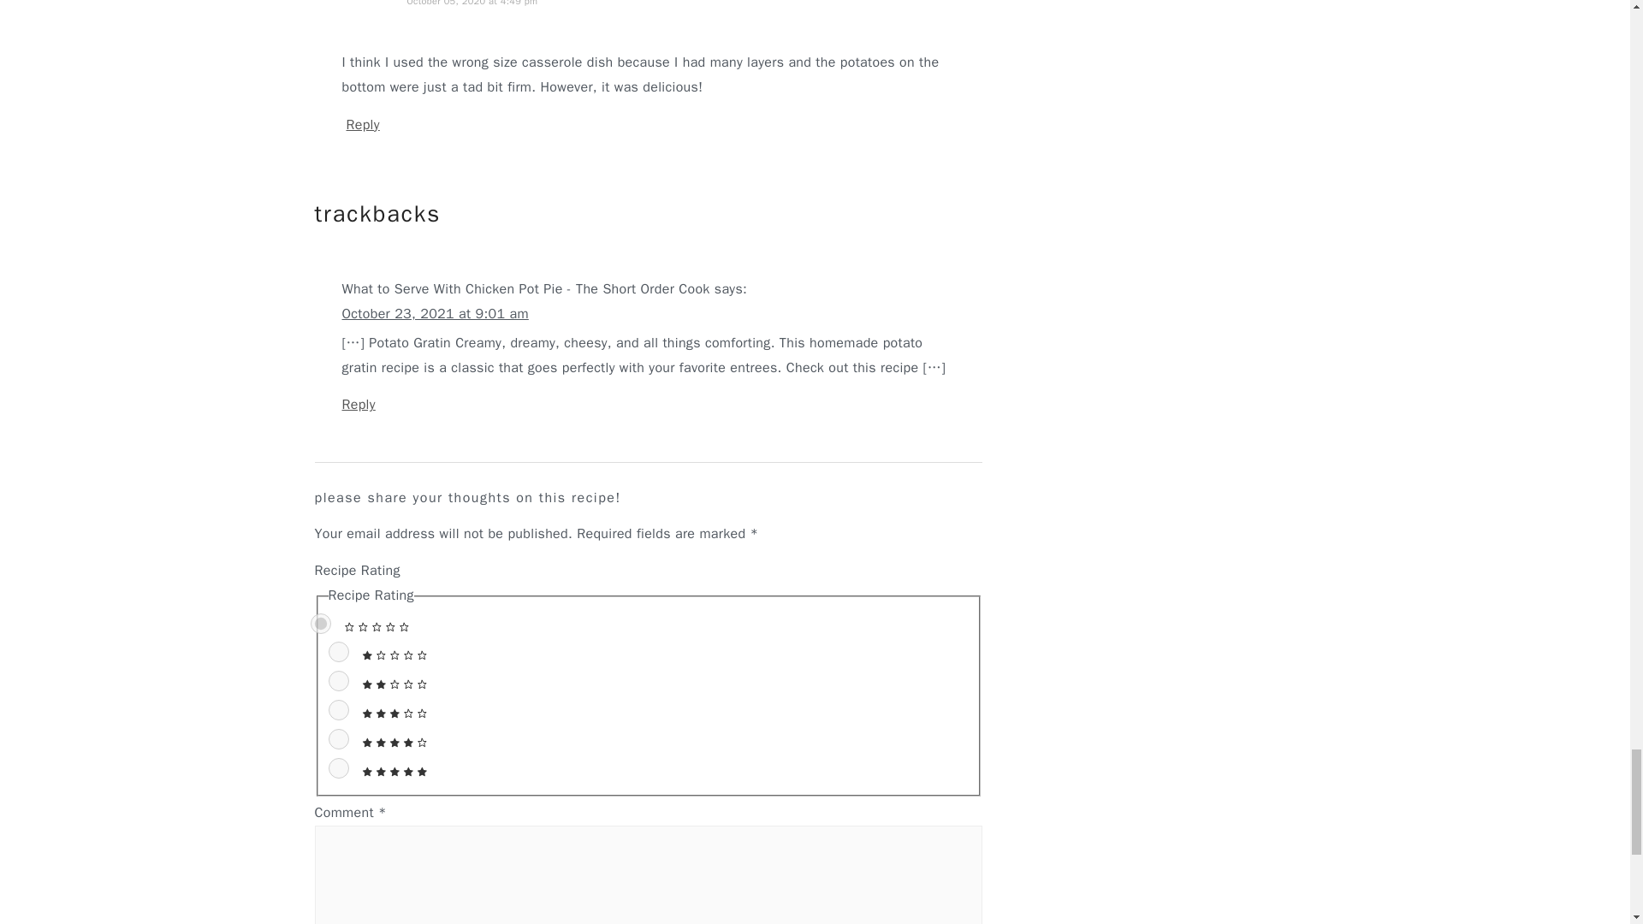 Image resolution: width=1643 pixels, height=924 pixels. I want to click on 1, so click(339, 652).